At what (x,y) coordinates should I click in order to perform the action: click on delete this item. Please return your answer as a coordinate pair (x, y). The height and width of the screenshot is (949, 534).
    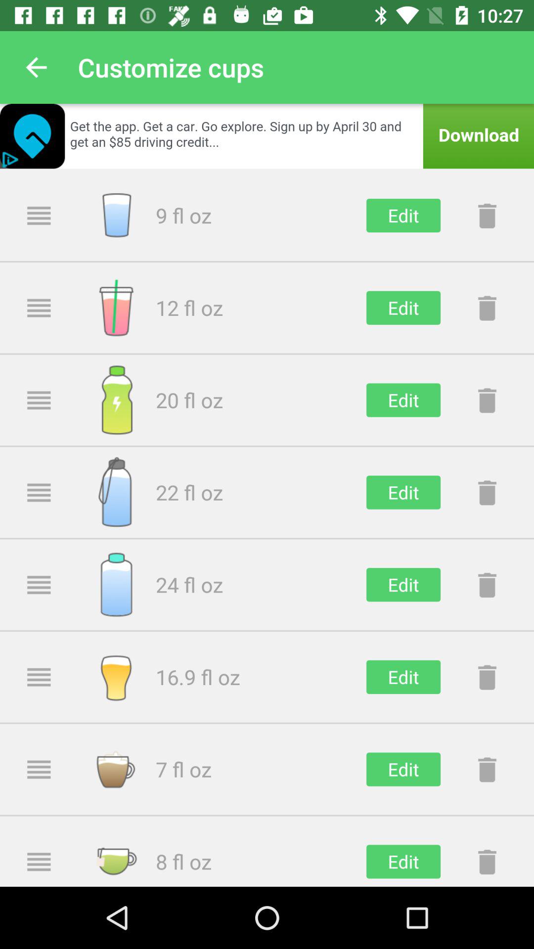
    Looking at the image, I should click on (487, 585).